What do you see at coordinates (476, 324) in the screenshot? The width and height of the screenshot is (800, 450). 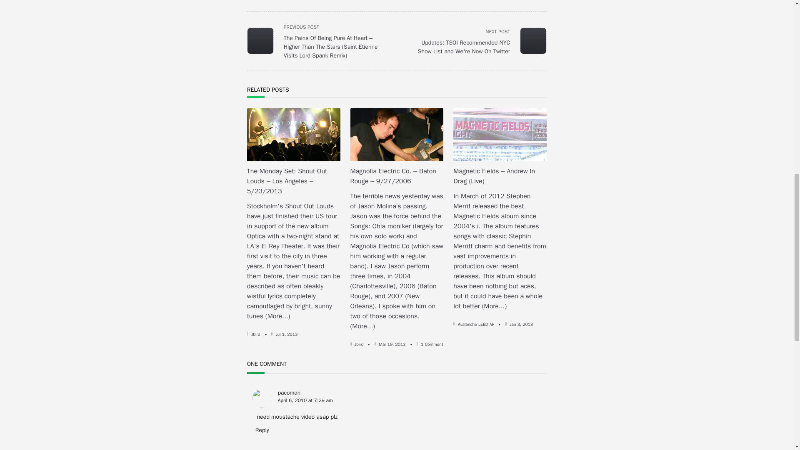 I see `Avalanche LEED AP` at bounding box center [476, 324].